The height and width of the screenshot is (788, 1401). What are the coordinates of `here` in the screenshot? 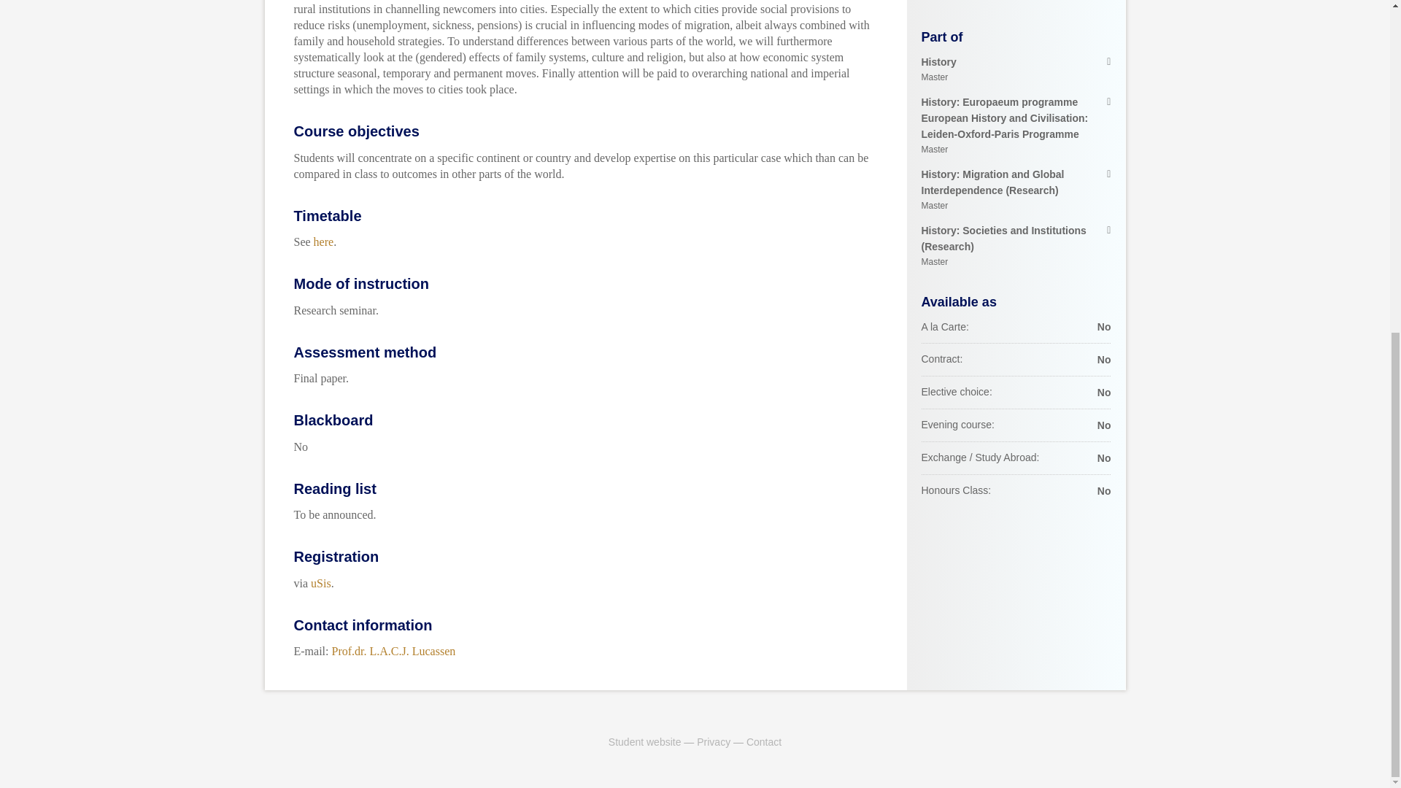 It's located at (324, 242).